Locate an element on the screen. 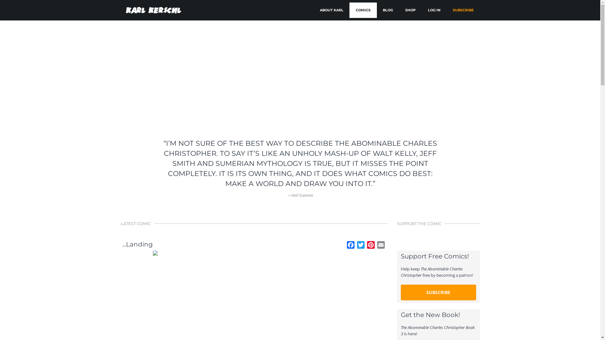 Image resolution: width=605 pixels, height=340 pixels. SKIP TO PRIMARY CONTENT is located at coordinates (339, 8).